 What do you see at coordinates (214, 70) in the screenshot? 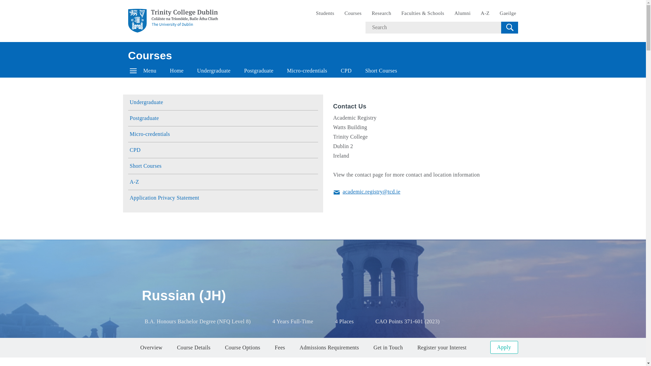
I see `Undergraduate` at bounding box center [214, 70].